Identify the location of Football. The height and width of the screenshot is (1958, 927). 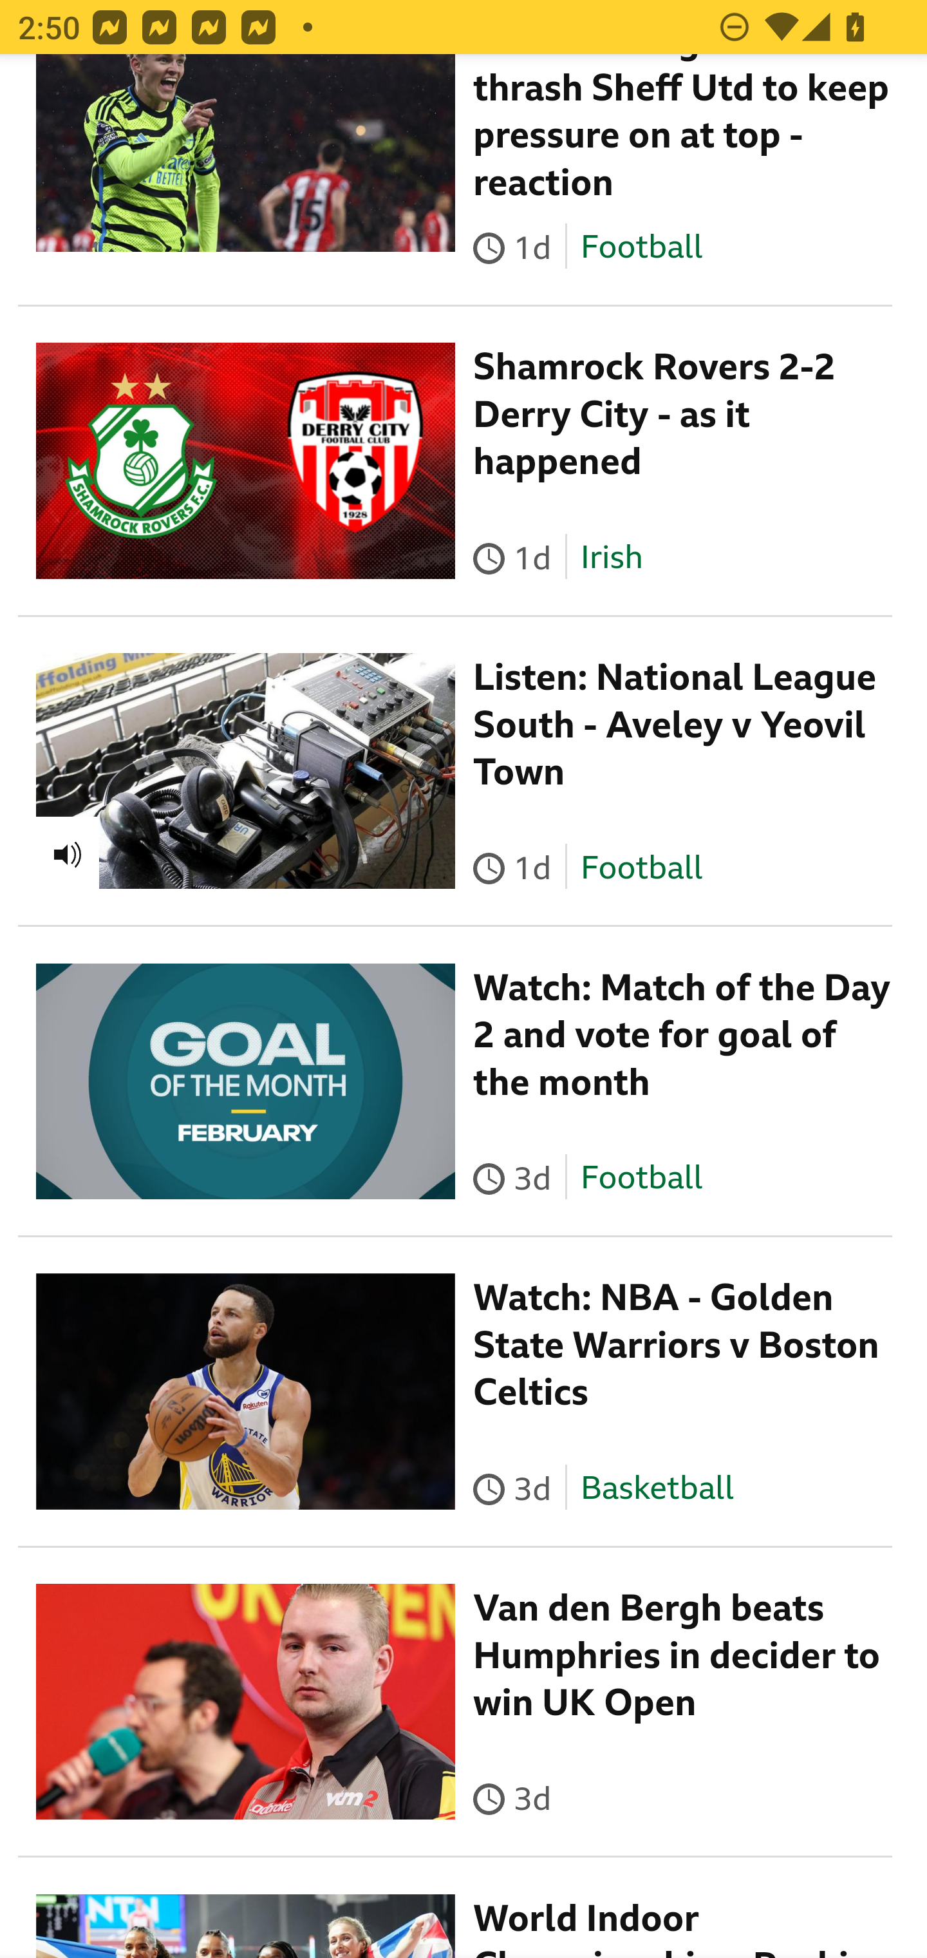
(641, 249).